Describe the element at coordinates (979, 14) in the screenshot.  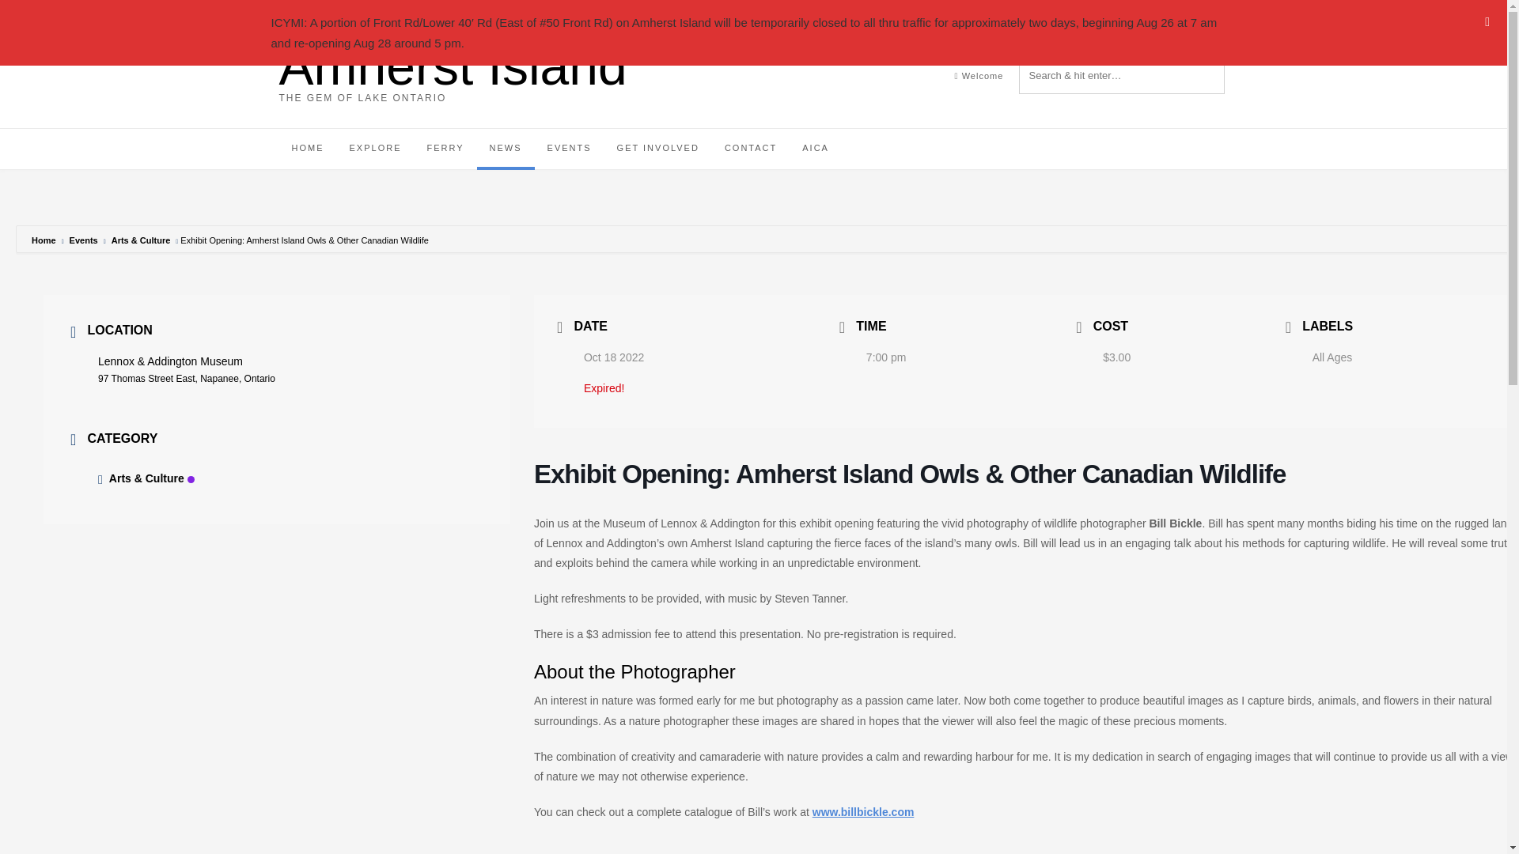
I see `RESIDENTS` at that location.